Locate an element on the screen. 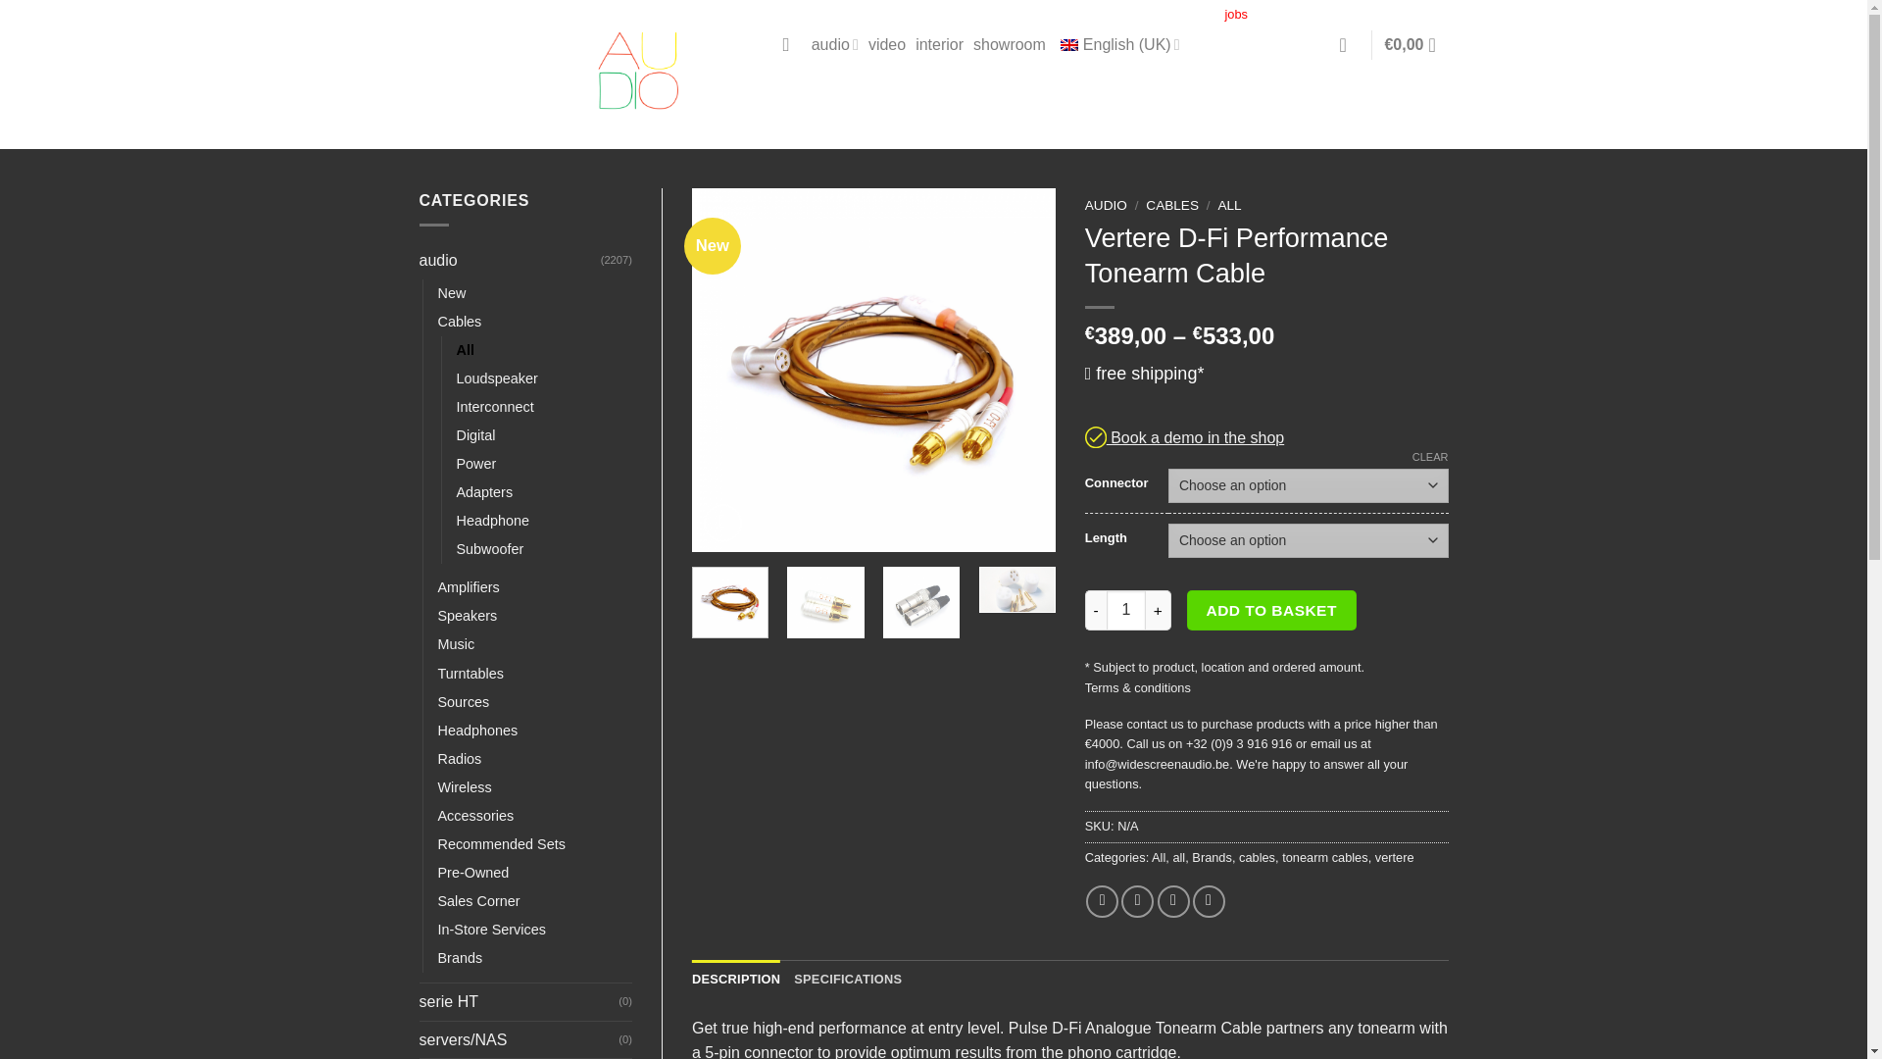 This screenshot has width=1882, height=1059. audio is located at coordinates (834, 45).